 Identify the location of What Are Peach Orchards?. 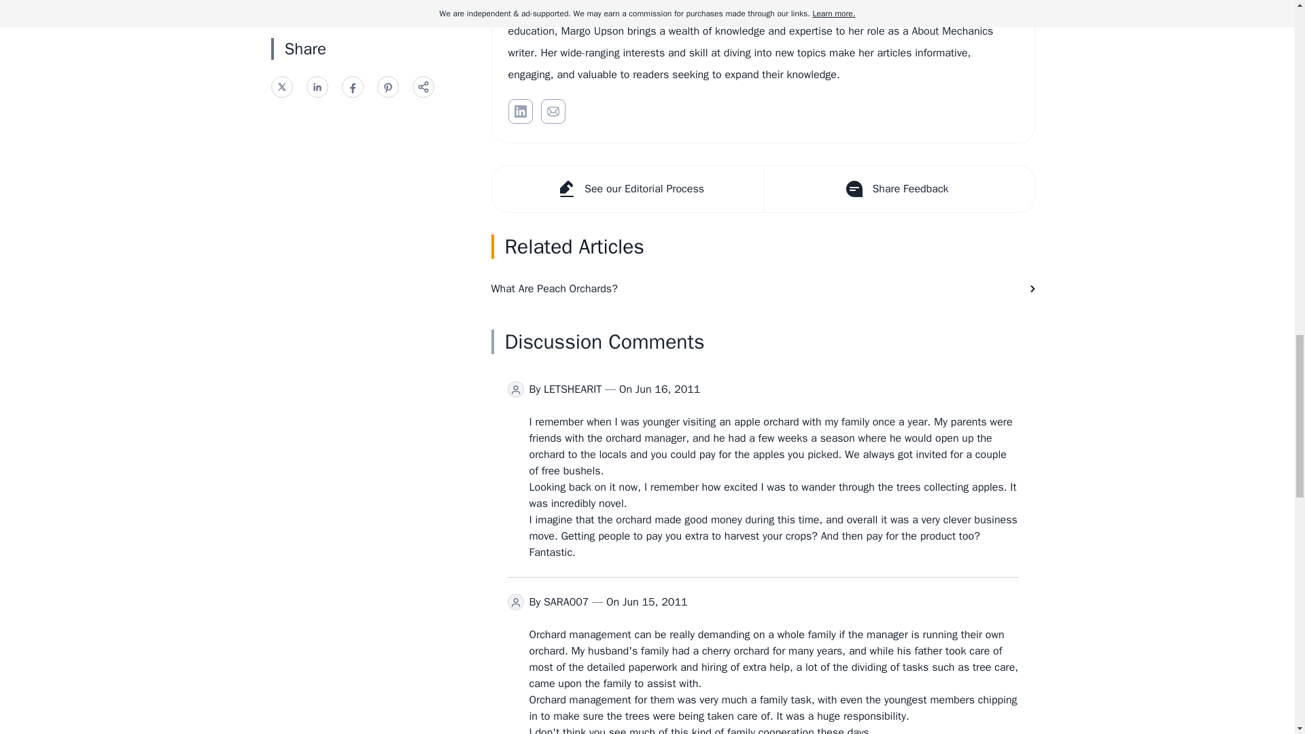
(763, 288).